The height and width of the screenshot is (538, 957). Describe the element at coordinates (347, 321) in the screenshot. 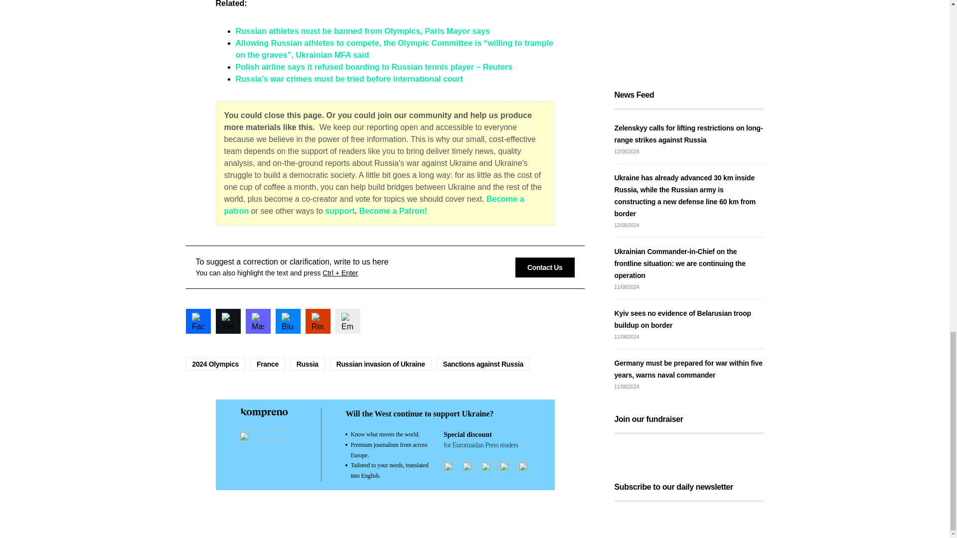

I see `Share to Email` at that location.